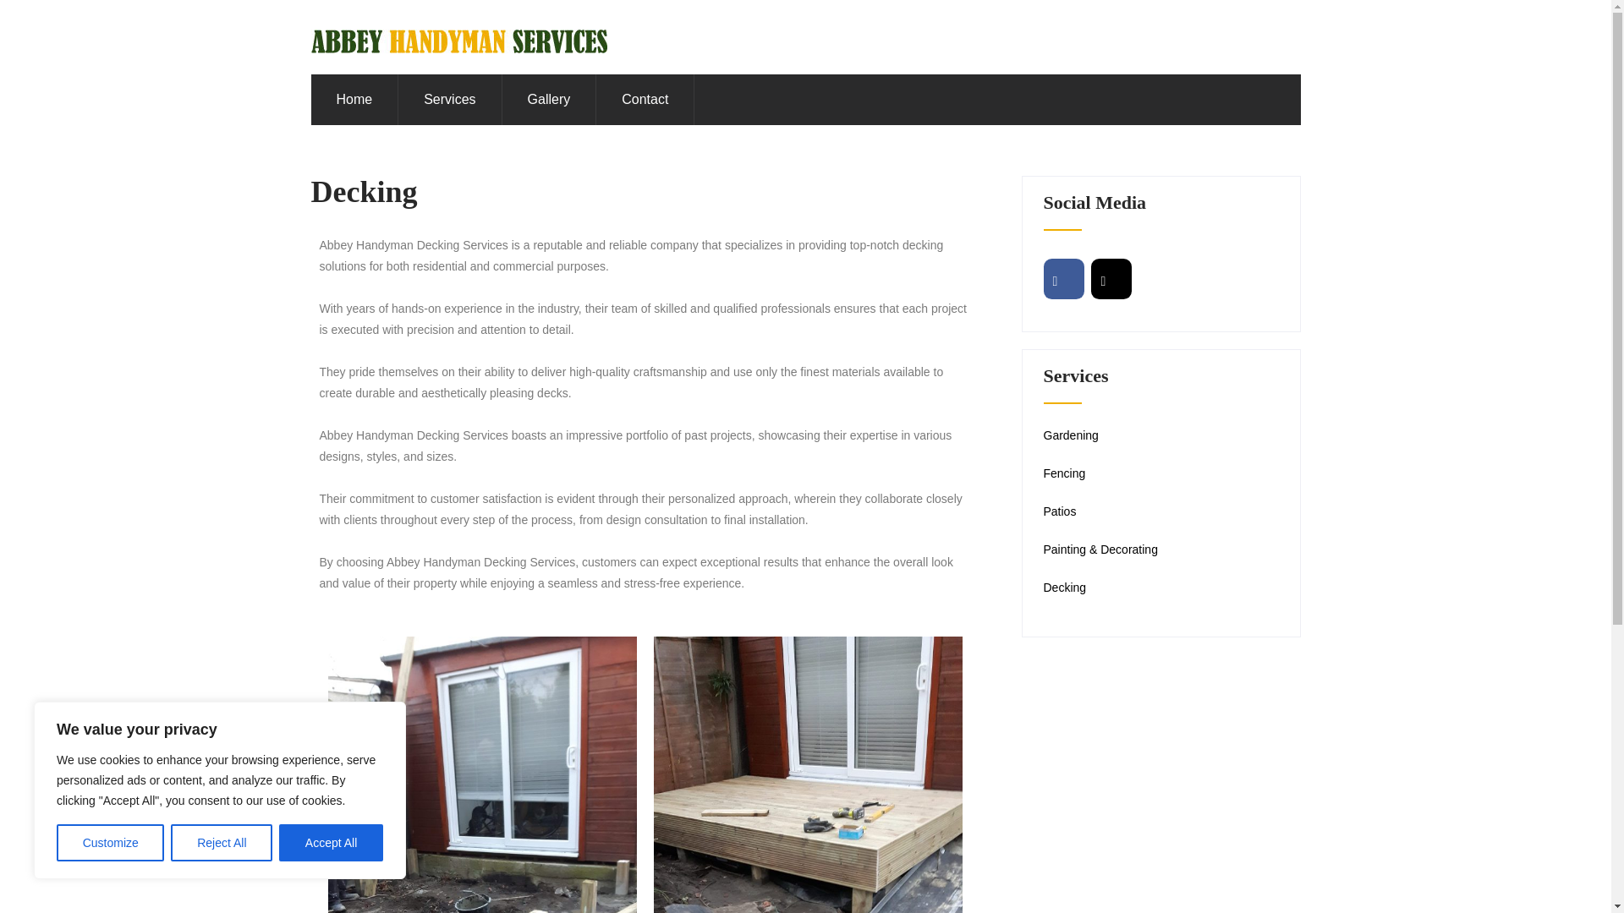  What do you see at coordinates (548, 99) in the screenshot?
I see `Gallery` at bounding box center [548, 99].